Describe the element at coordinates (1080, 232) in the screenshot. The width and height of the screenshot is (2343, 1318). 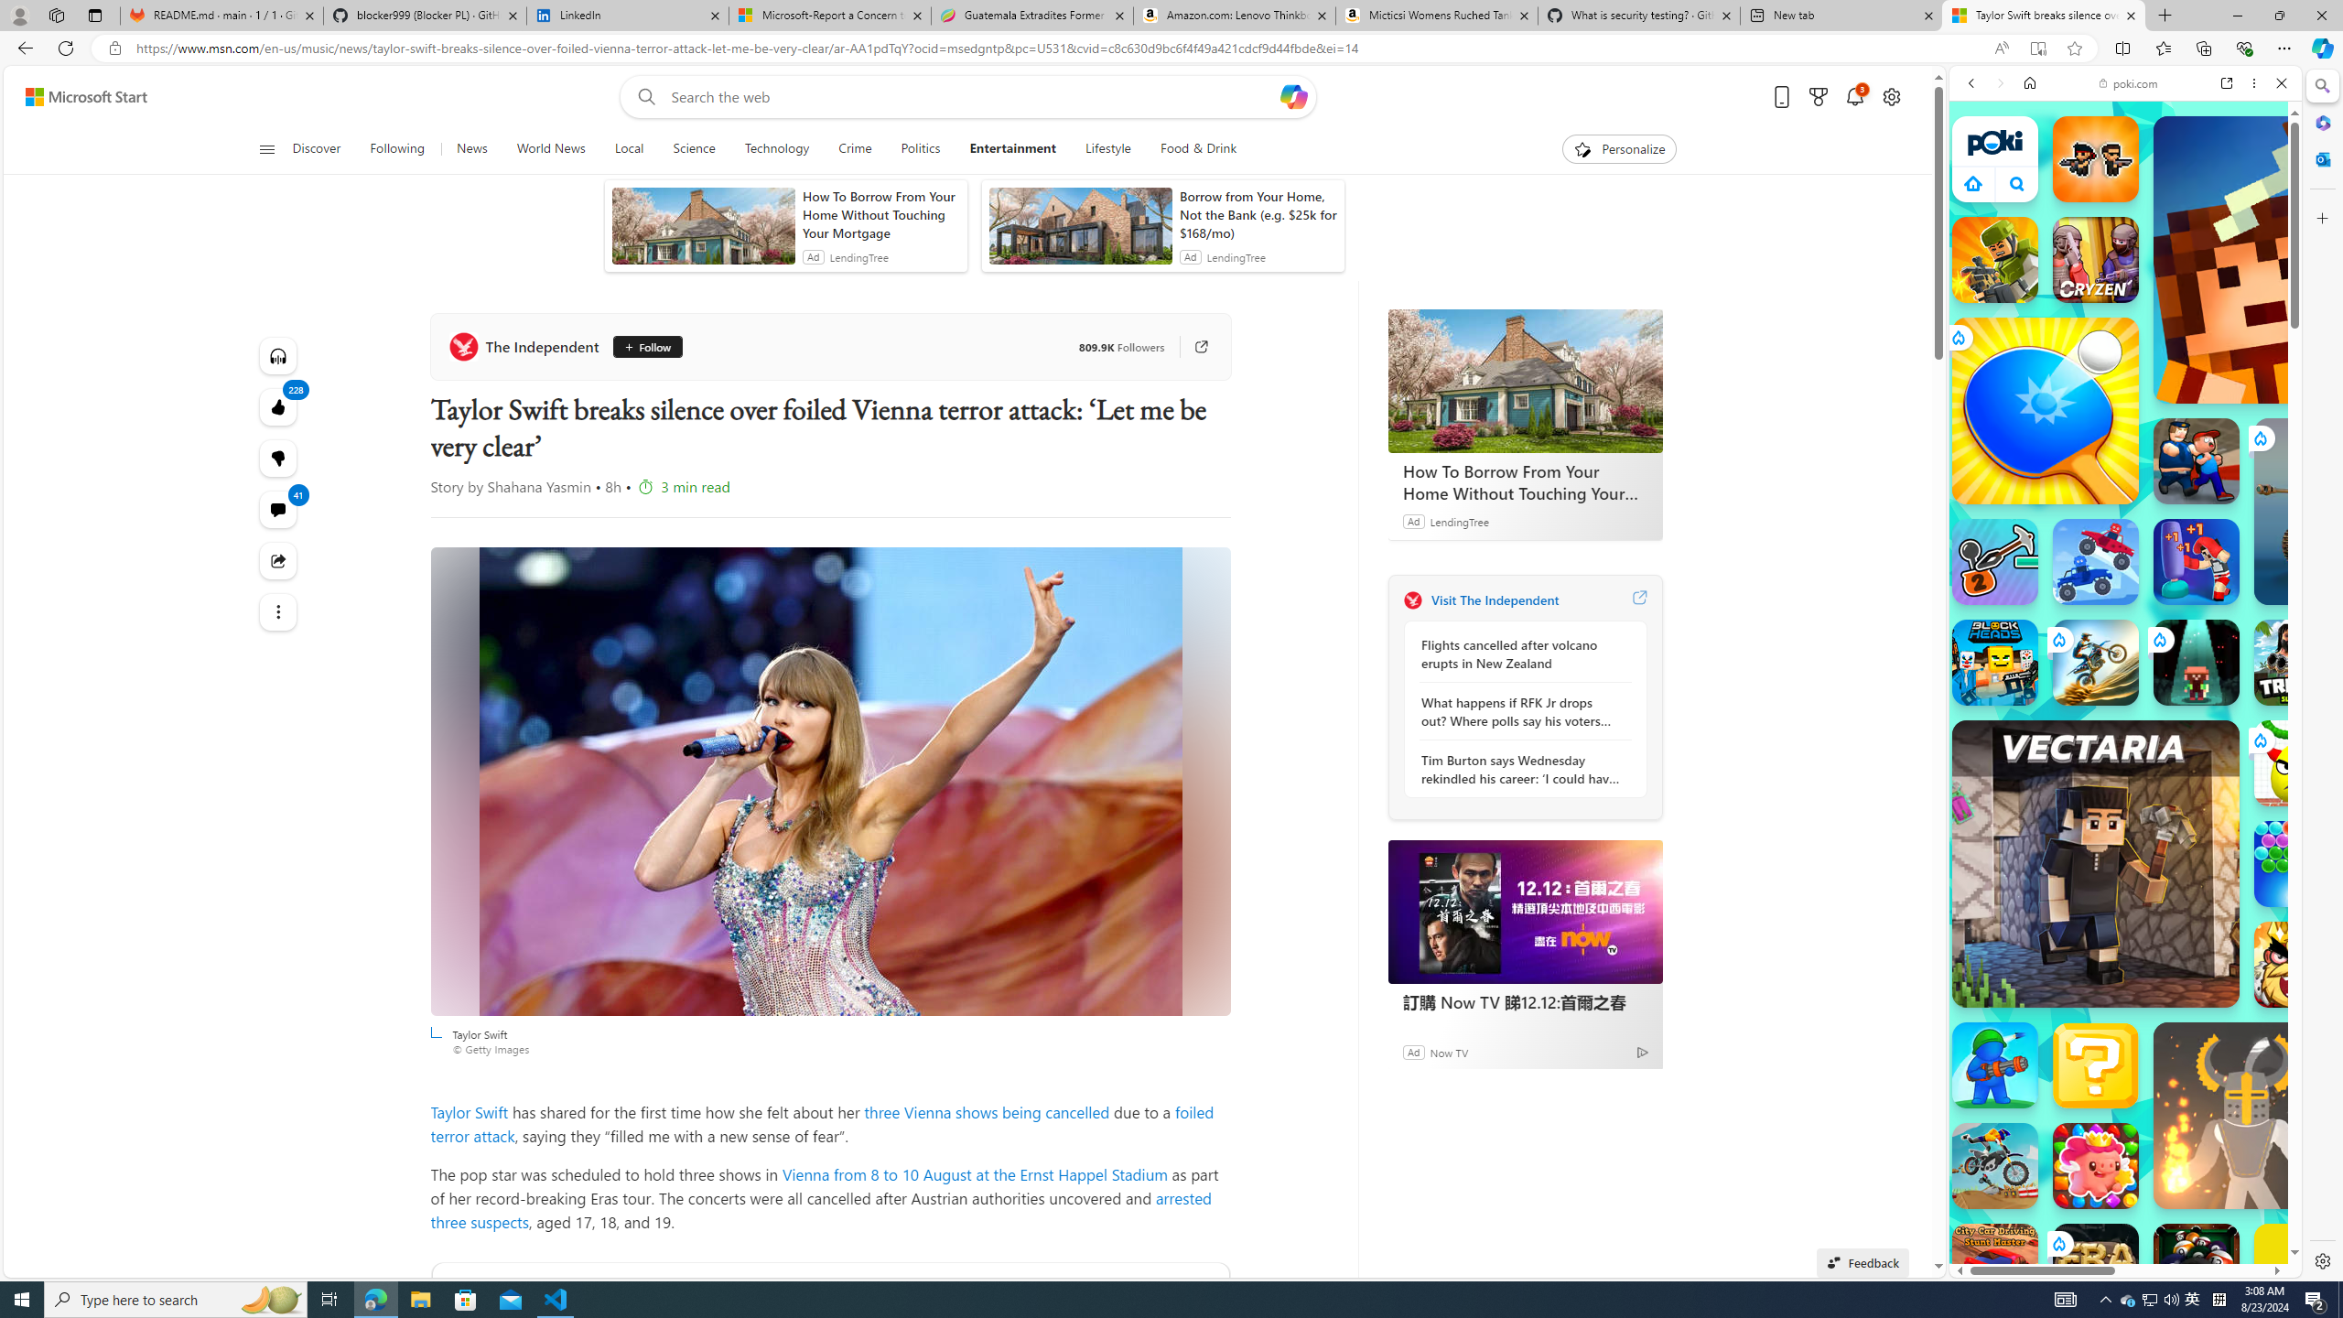
I see `anim-content` at that location.